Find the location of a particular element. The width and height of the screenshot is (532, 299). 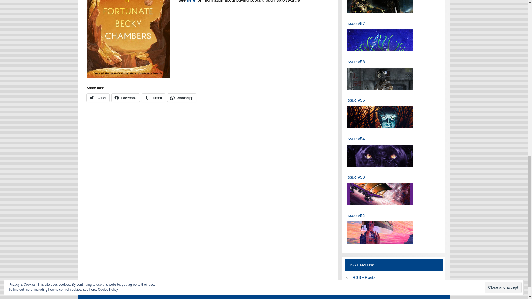

Click to share on Tumblr is located at coordinates (154, 98).